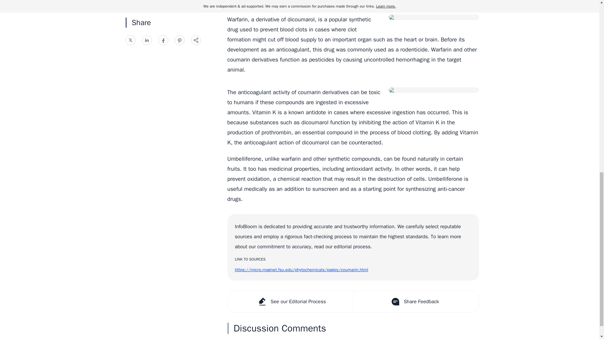  What do you see at coordinates (415, 301) in the screenshot?
I see `Share Feedback` at bounding box center [415, 301].